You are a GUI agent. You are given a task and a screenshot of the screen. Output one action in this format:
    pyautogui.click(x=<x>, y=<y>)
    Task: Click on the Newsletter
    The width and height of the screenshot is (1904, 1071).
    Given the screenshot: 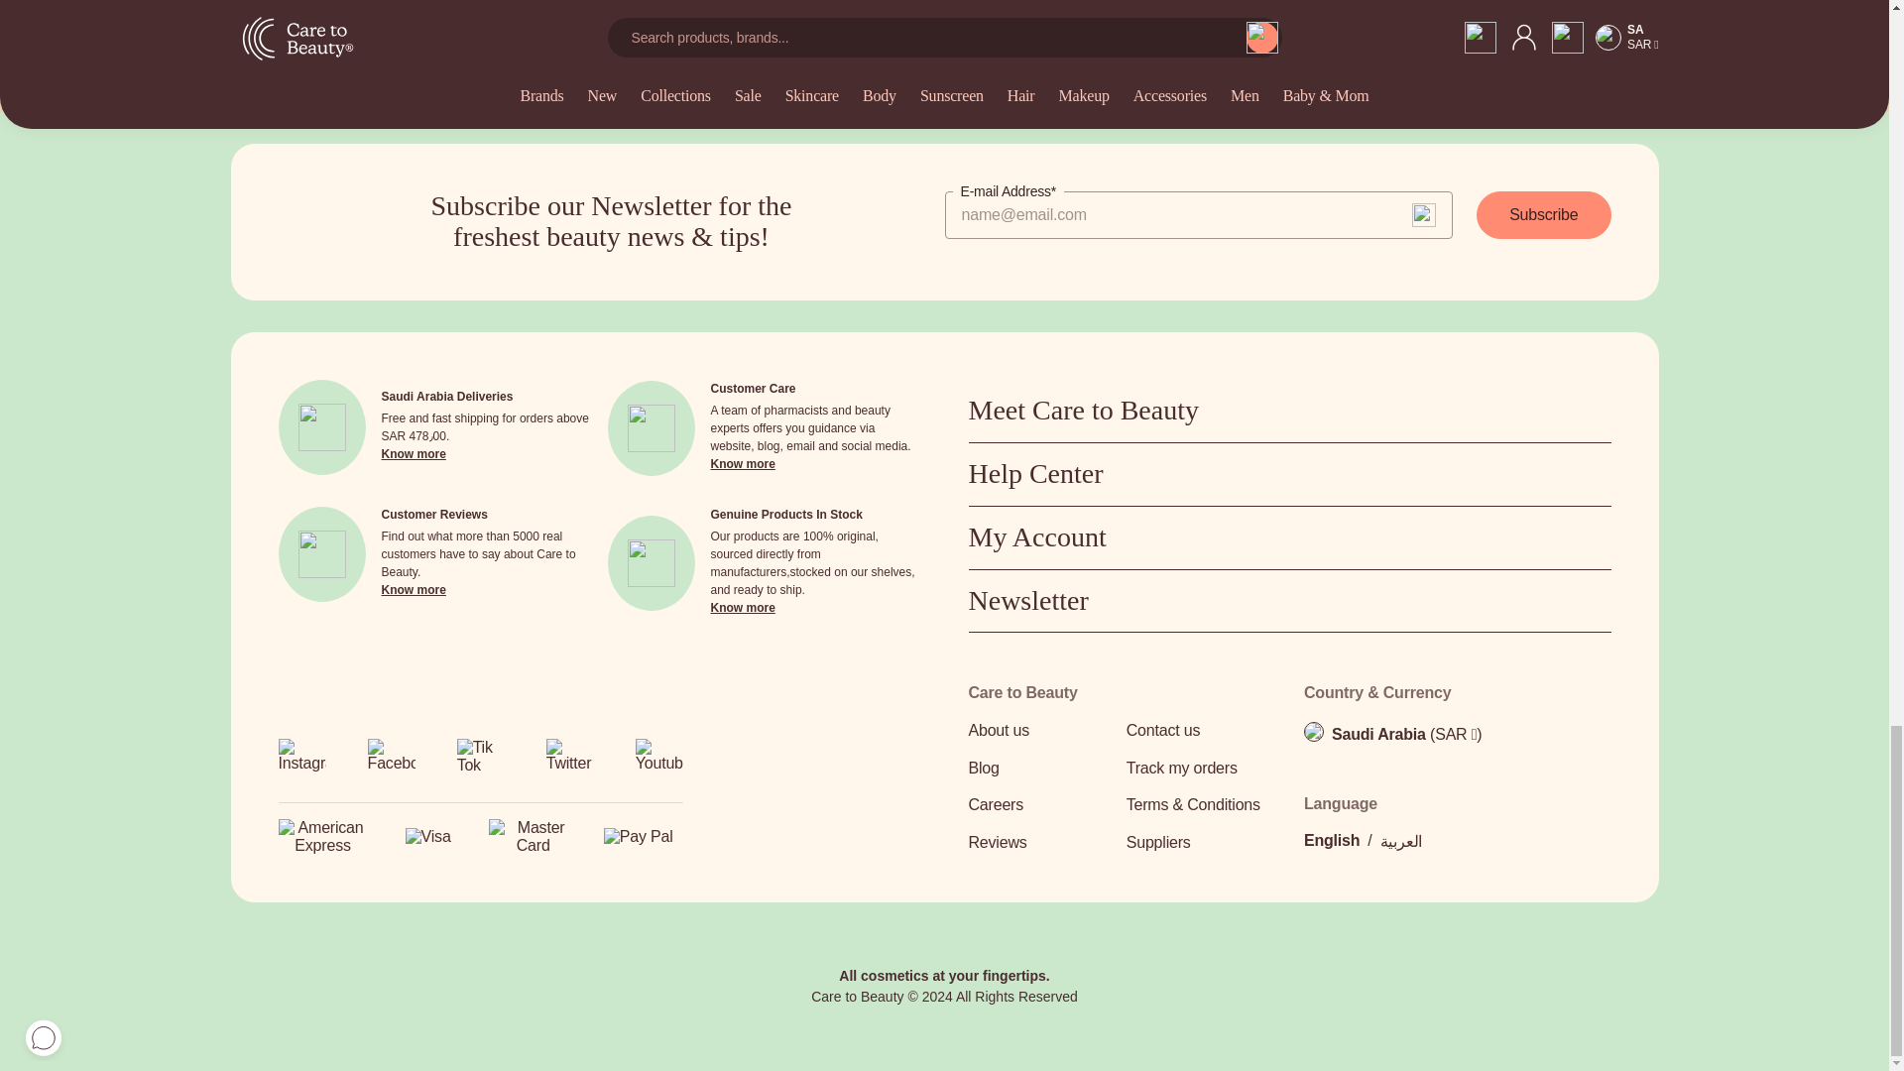 What is the action you would take?
    pyautogui.click(x=1289, y=601)
    